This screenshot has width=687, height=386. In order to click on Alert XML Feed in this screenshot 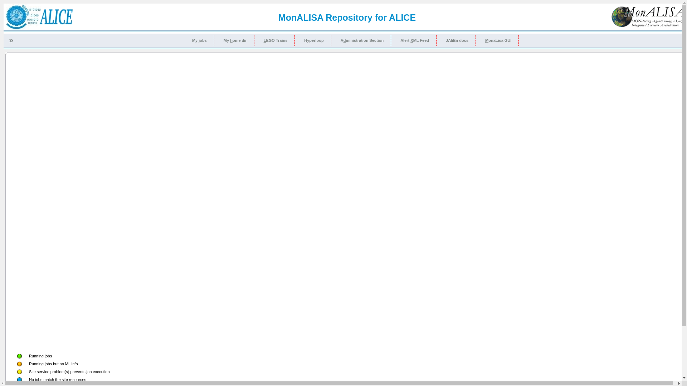, I will do `click(415, 40)`.